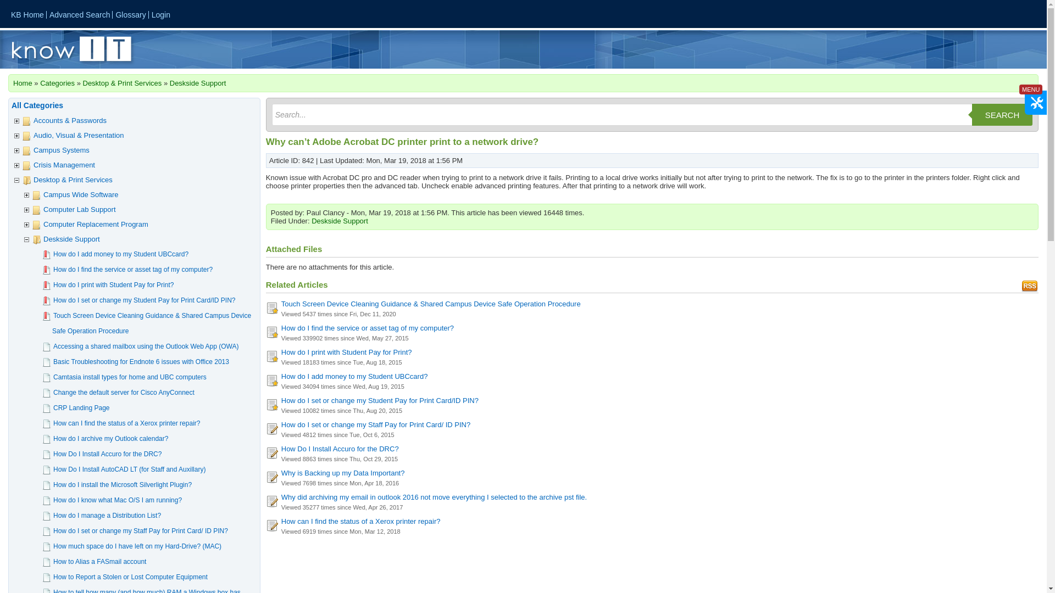 The width and height of the screenshot is (1055, 593). I want to click on How can I find the status of a Xerox printer repair?, so click(129, 423).